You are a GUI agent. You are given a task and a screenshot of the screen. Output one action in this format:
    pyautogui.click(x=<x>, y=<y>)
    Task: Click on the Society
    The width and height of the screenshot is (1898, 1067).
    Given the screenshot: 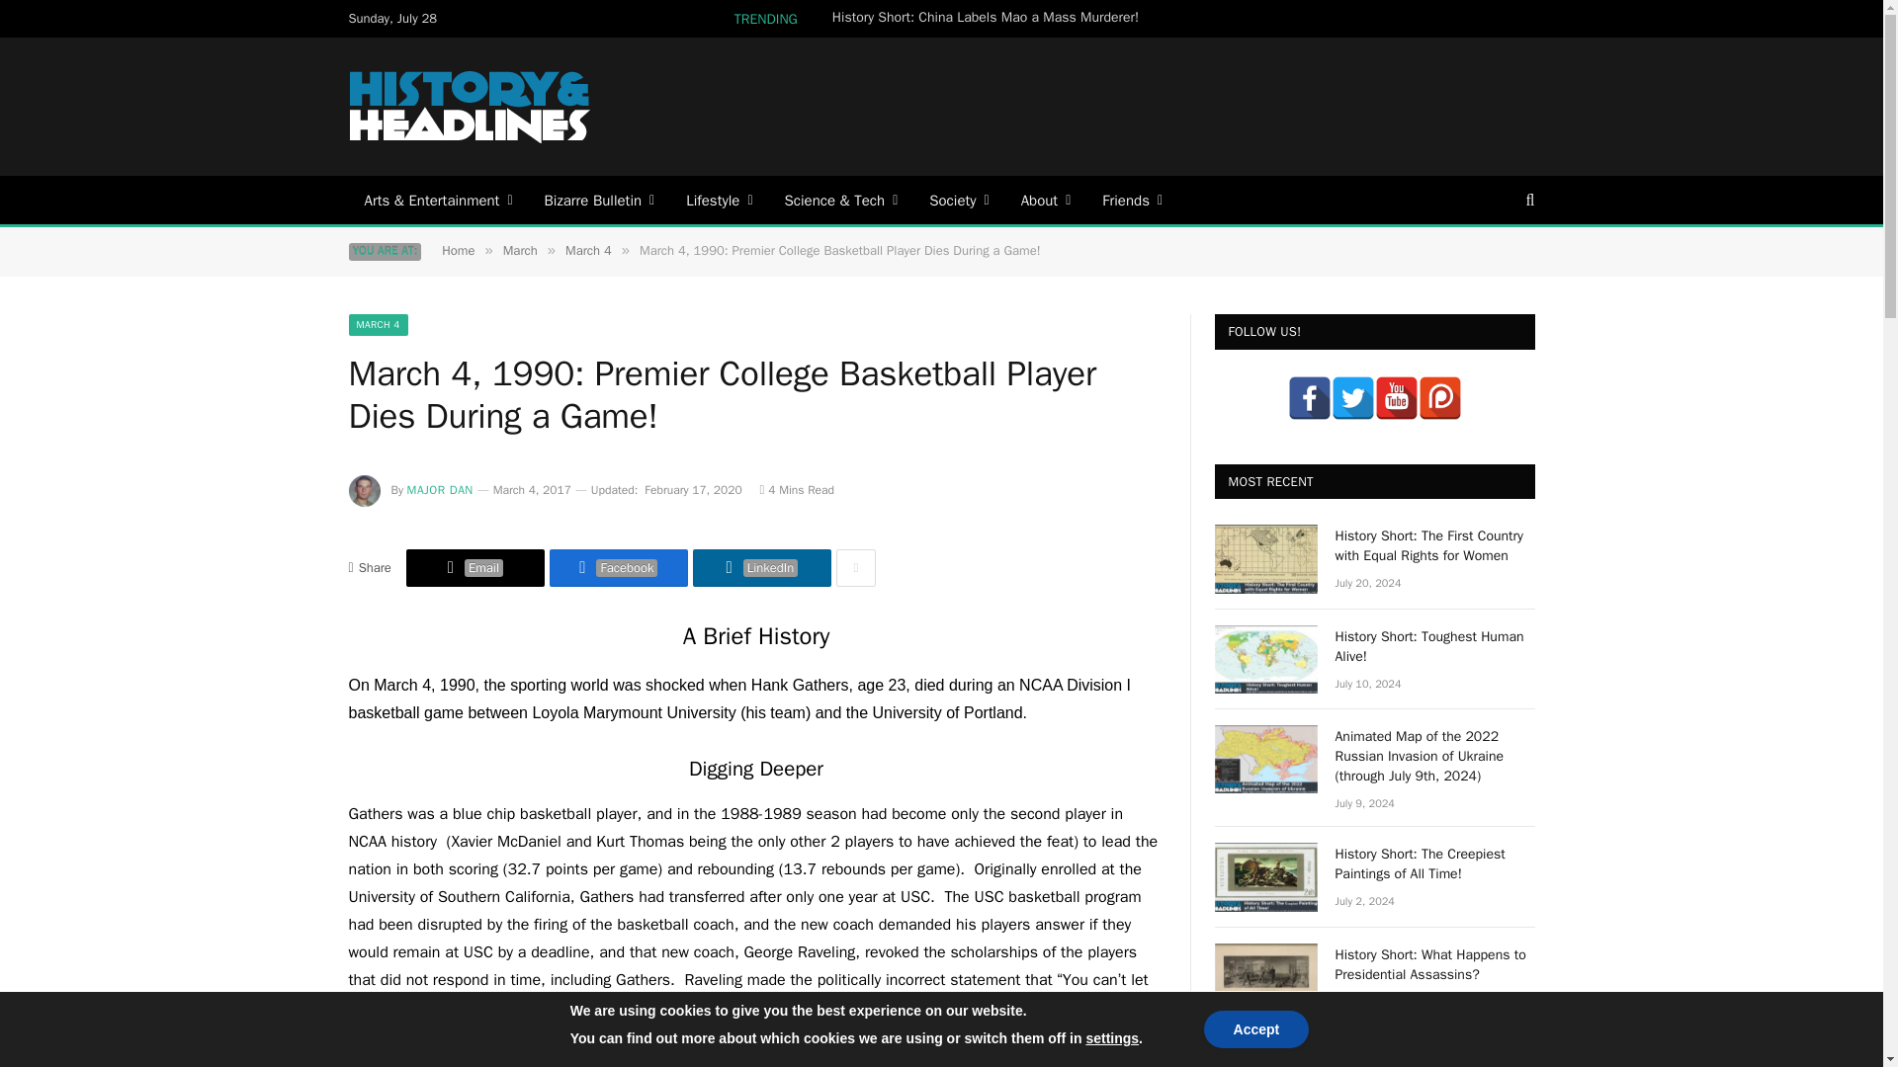 What is the action you would take?
    pyautogui.click(x=958, y=200)
    